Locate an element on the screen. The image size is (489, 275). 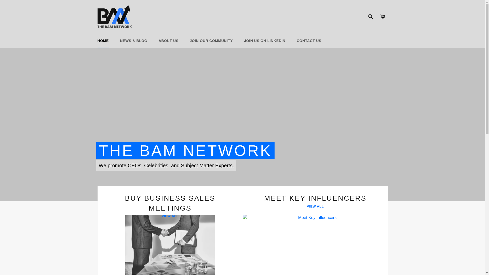
JOIN OUR COMMUNITY is located at coordinates (103, 41).